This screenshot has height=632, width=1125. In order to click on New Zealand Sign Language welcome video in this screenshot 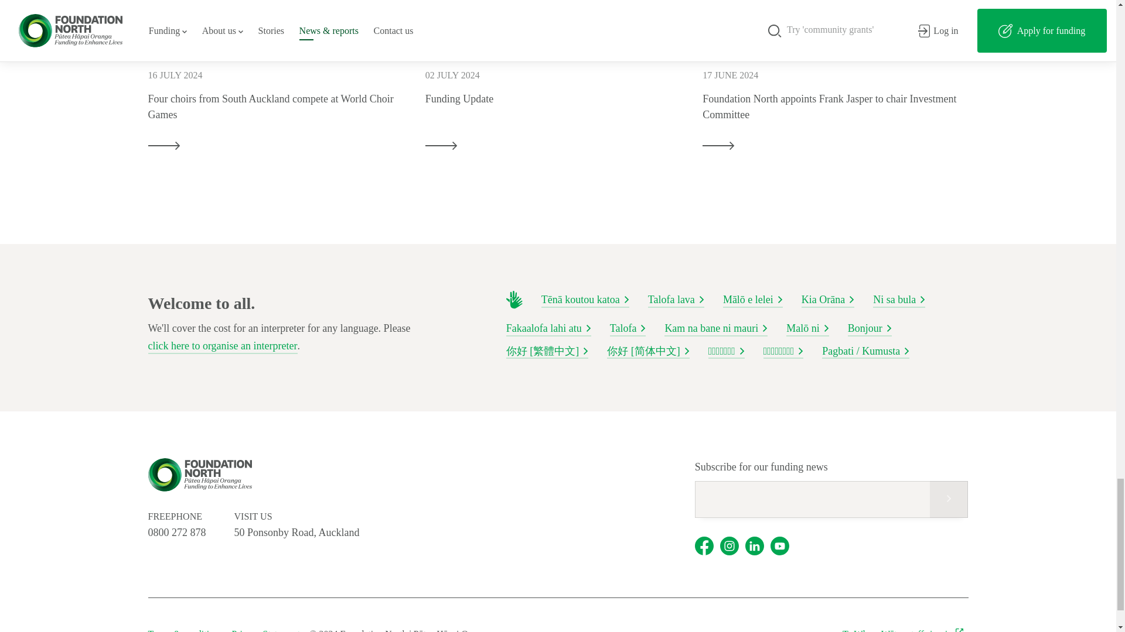, I will do `click(514, 300)`.